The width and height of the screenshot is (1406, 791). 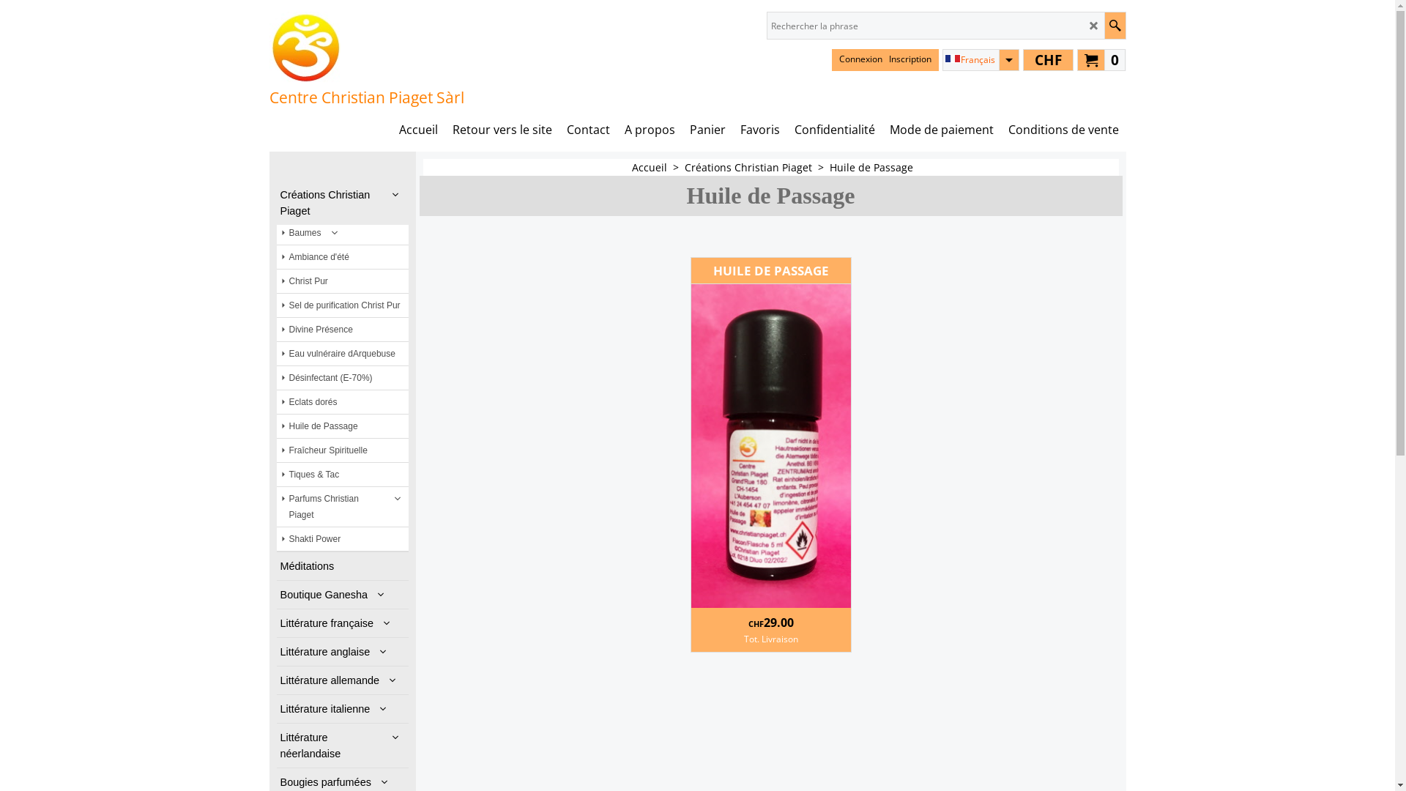 What do you see at coordinates (1047, 60) in the screenshot?
I see `CHF` at bounding box center [1047, 60].